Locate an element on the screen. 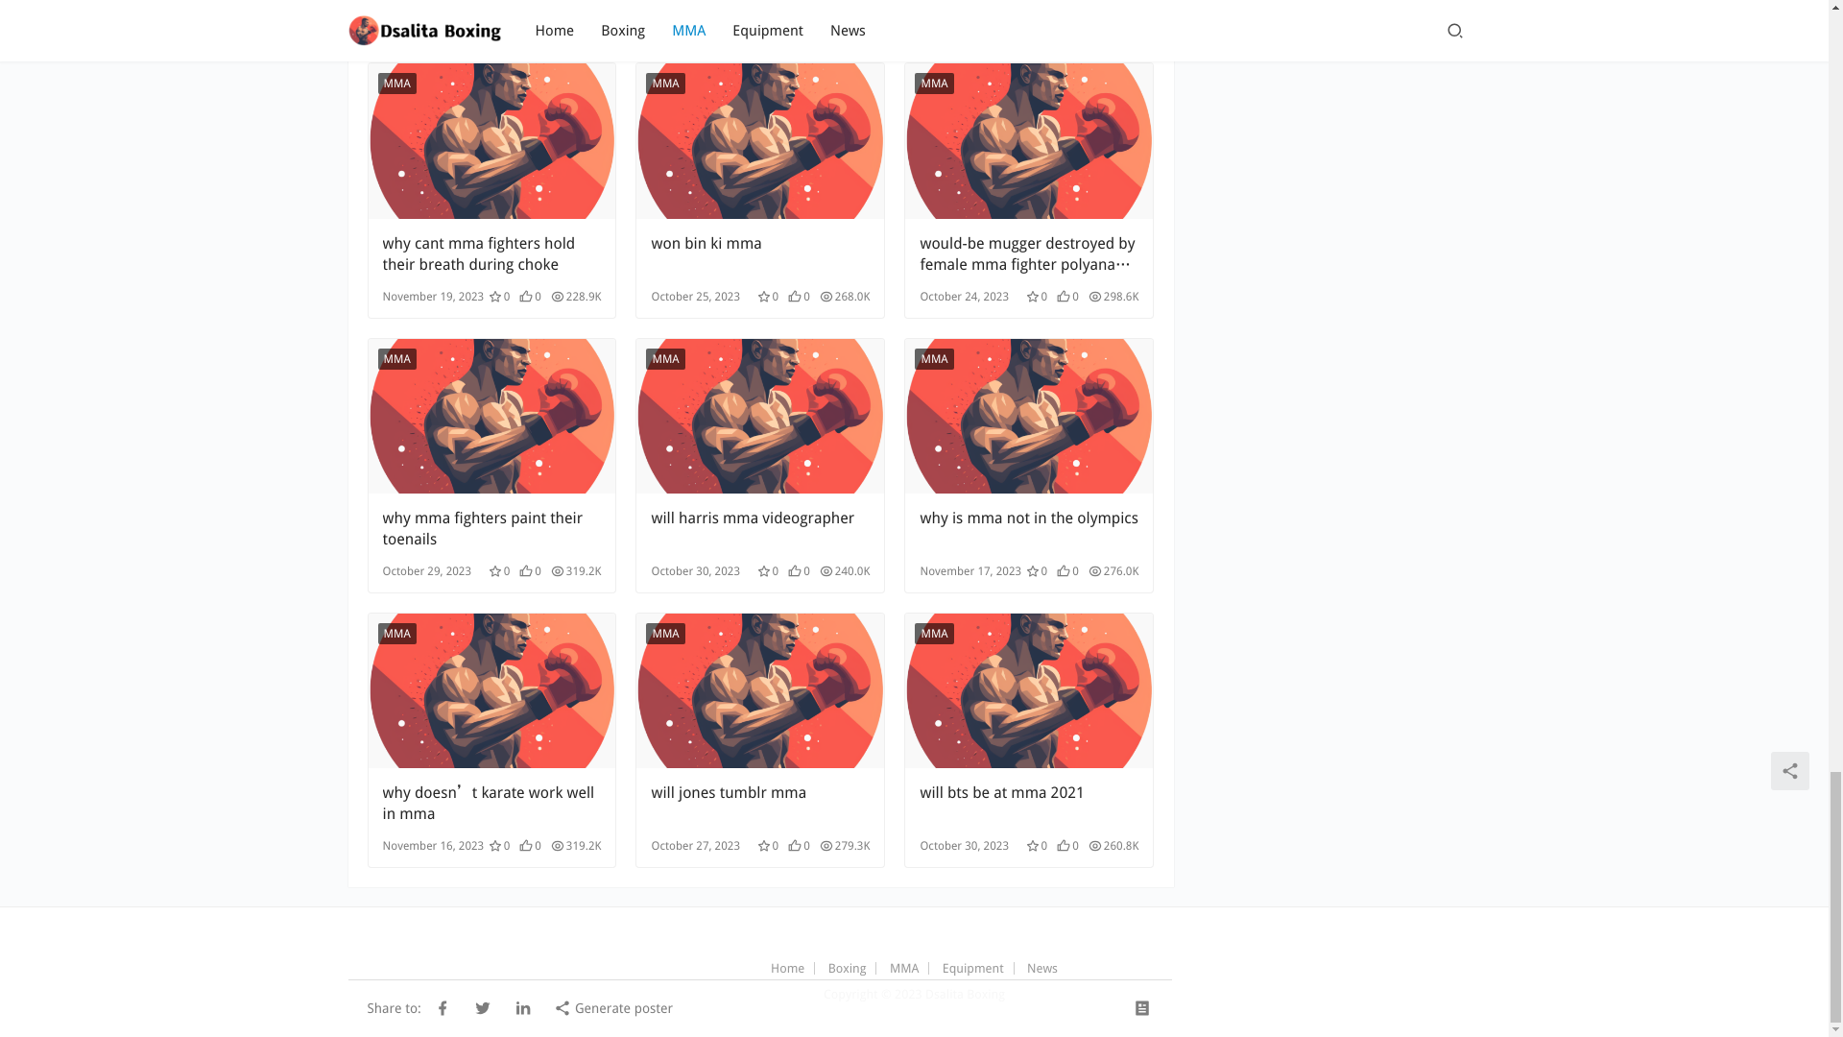 The image size is (1843, 1037). why mma fighters paint their toenails is located at coordinates (491, 417).